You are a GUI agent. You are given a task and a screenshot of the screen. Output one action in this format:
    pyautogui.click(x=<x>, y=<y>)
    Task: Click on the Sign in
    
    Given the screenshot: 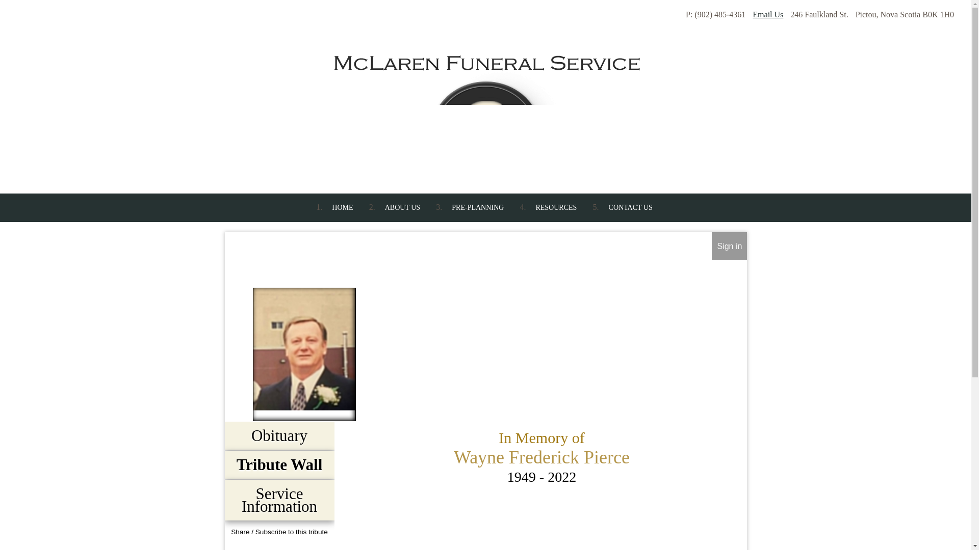 What is the action you would take?
    pyautogui.click(x=729, y=246)
    